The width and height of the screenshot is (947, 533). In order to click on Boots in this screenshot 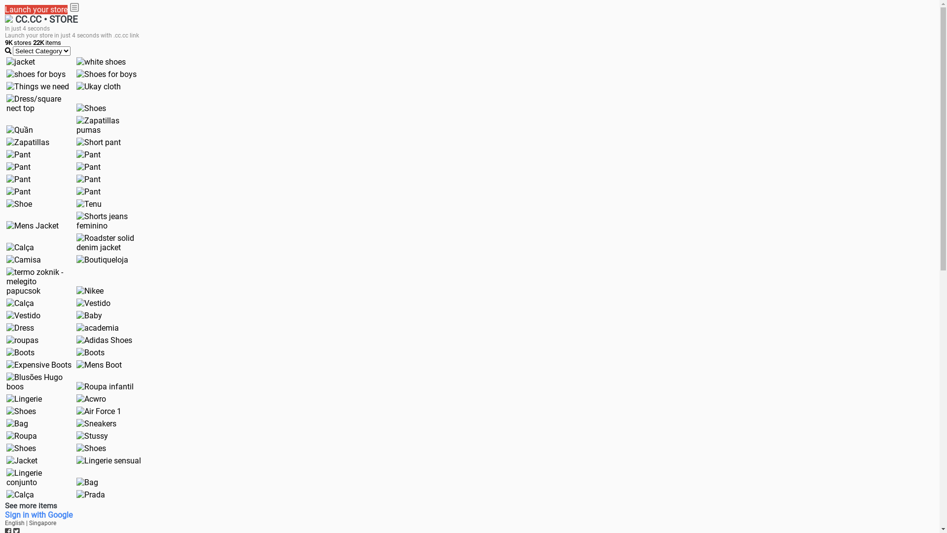, I will do `click(21, 352)`.